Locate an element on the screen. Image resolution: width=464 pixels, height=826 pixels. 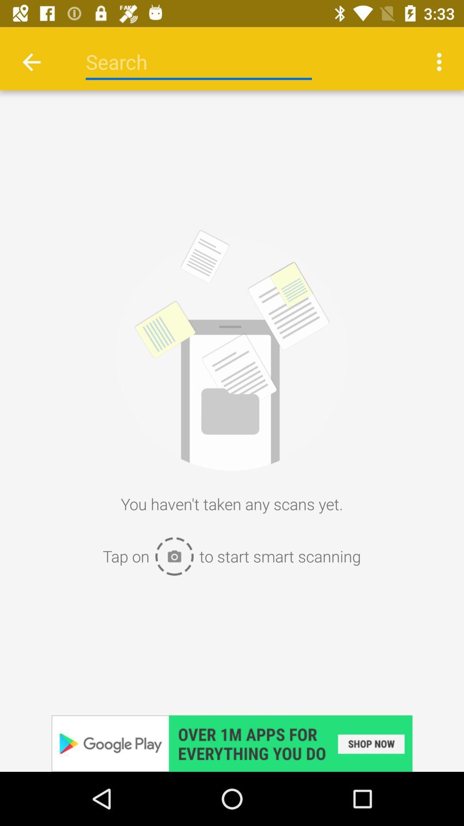
open google play is located at coordinates (232, 743).